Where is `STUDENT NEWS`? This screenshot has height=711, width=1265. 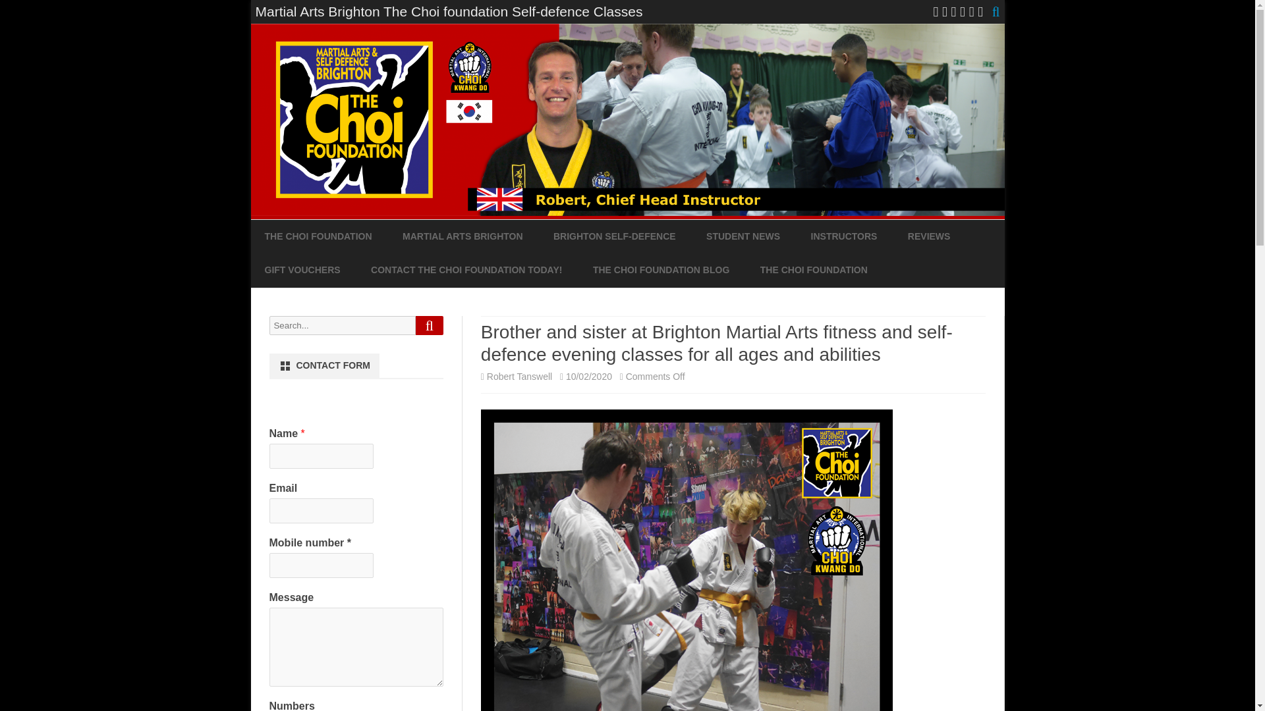 STUDENT NEWS is located at coordinates (743, 236).